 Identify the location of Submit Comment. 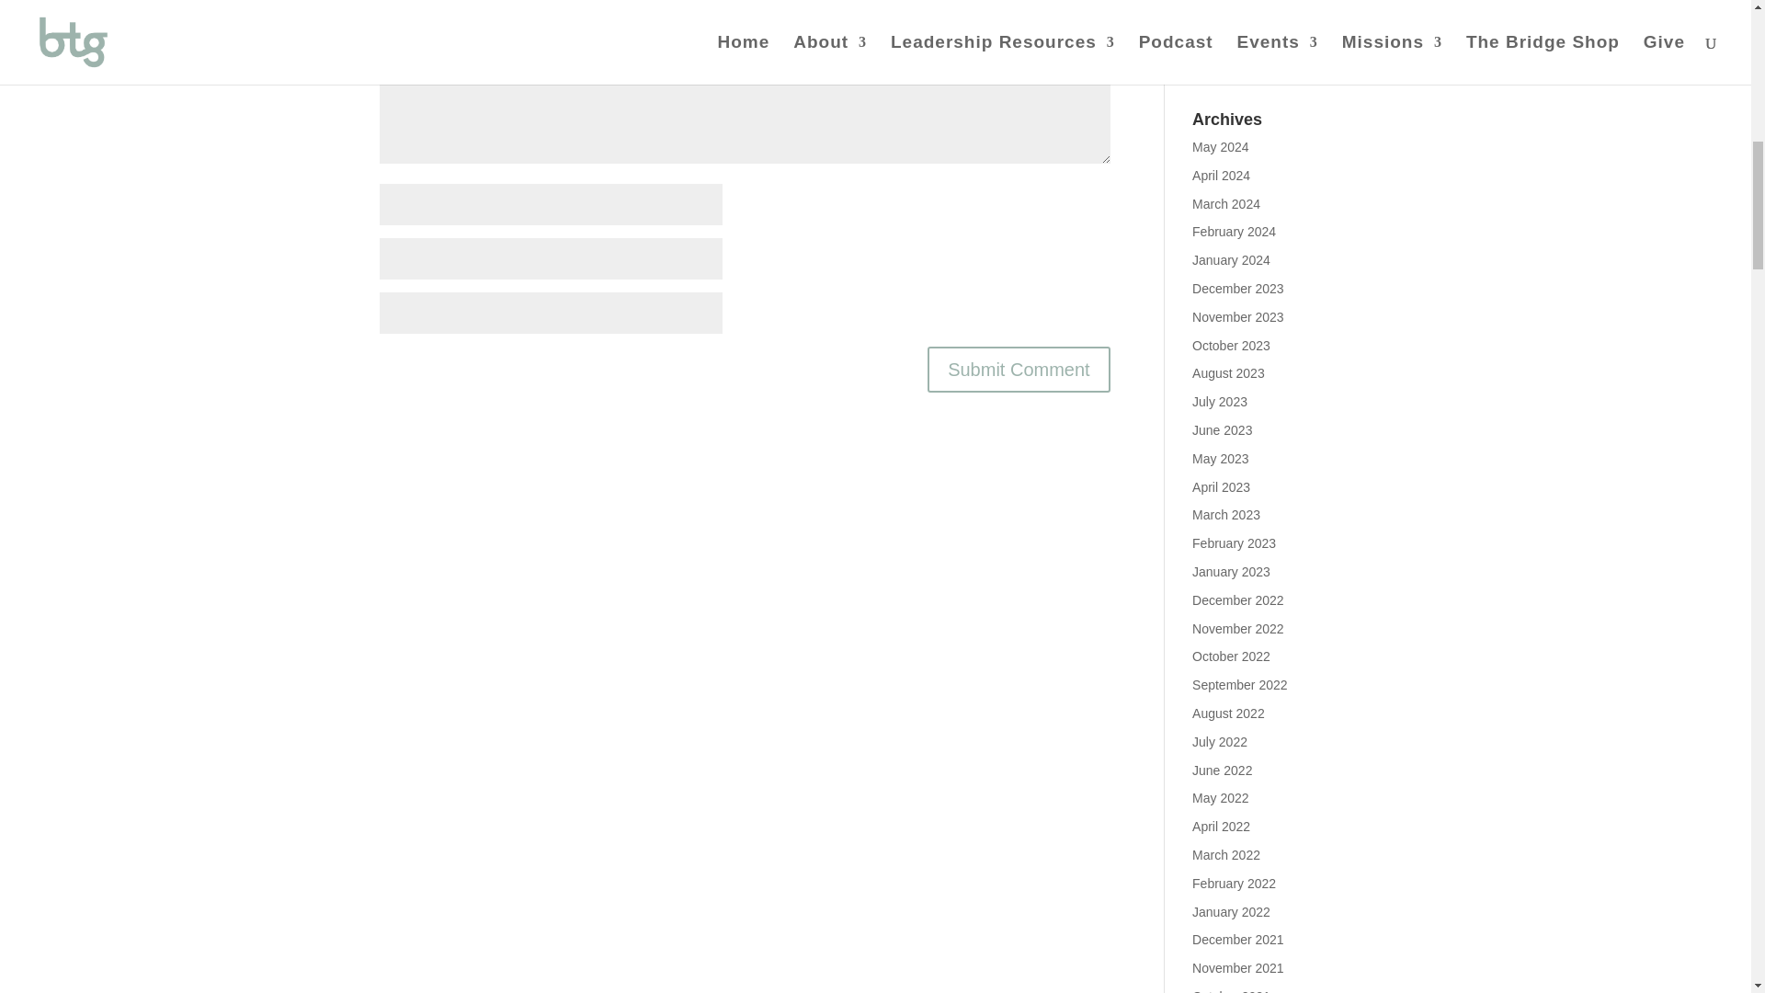
(1019, 369).